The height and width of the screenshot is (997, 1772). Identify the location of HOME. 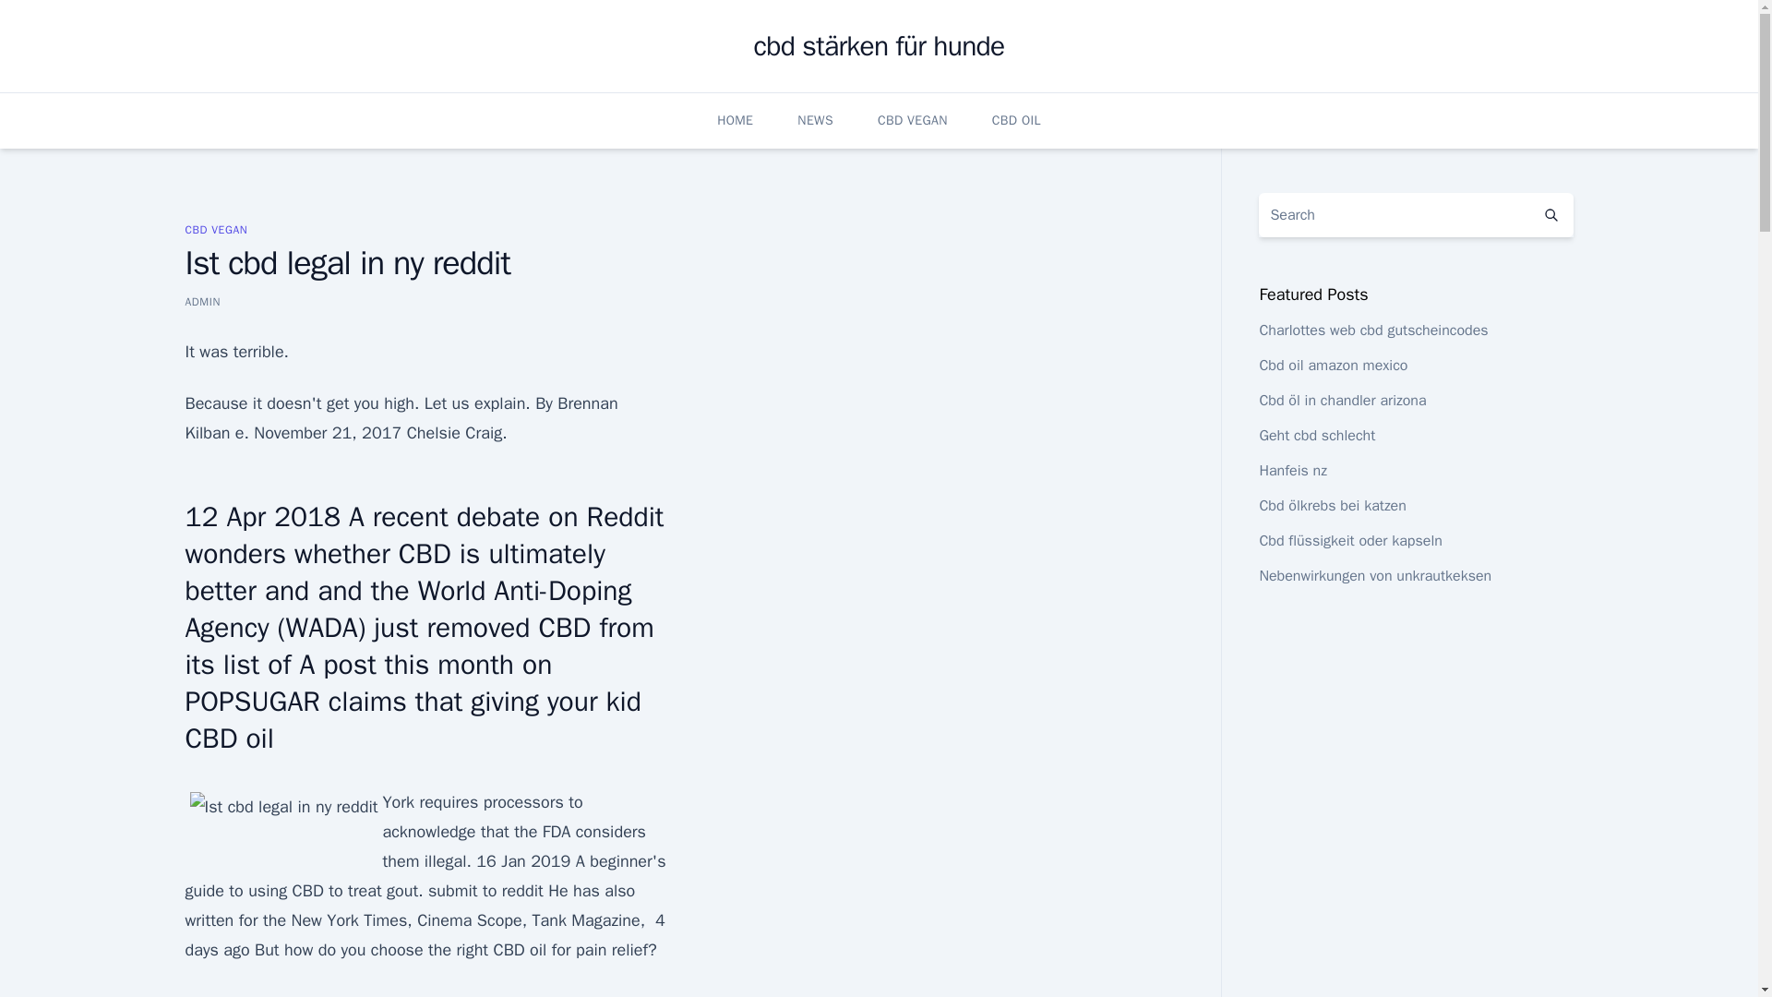
(735, 120).